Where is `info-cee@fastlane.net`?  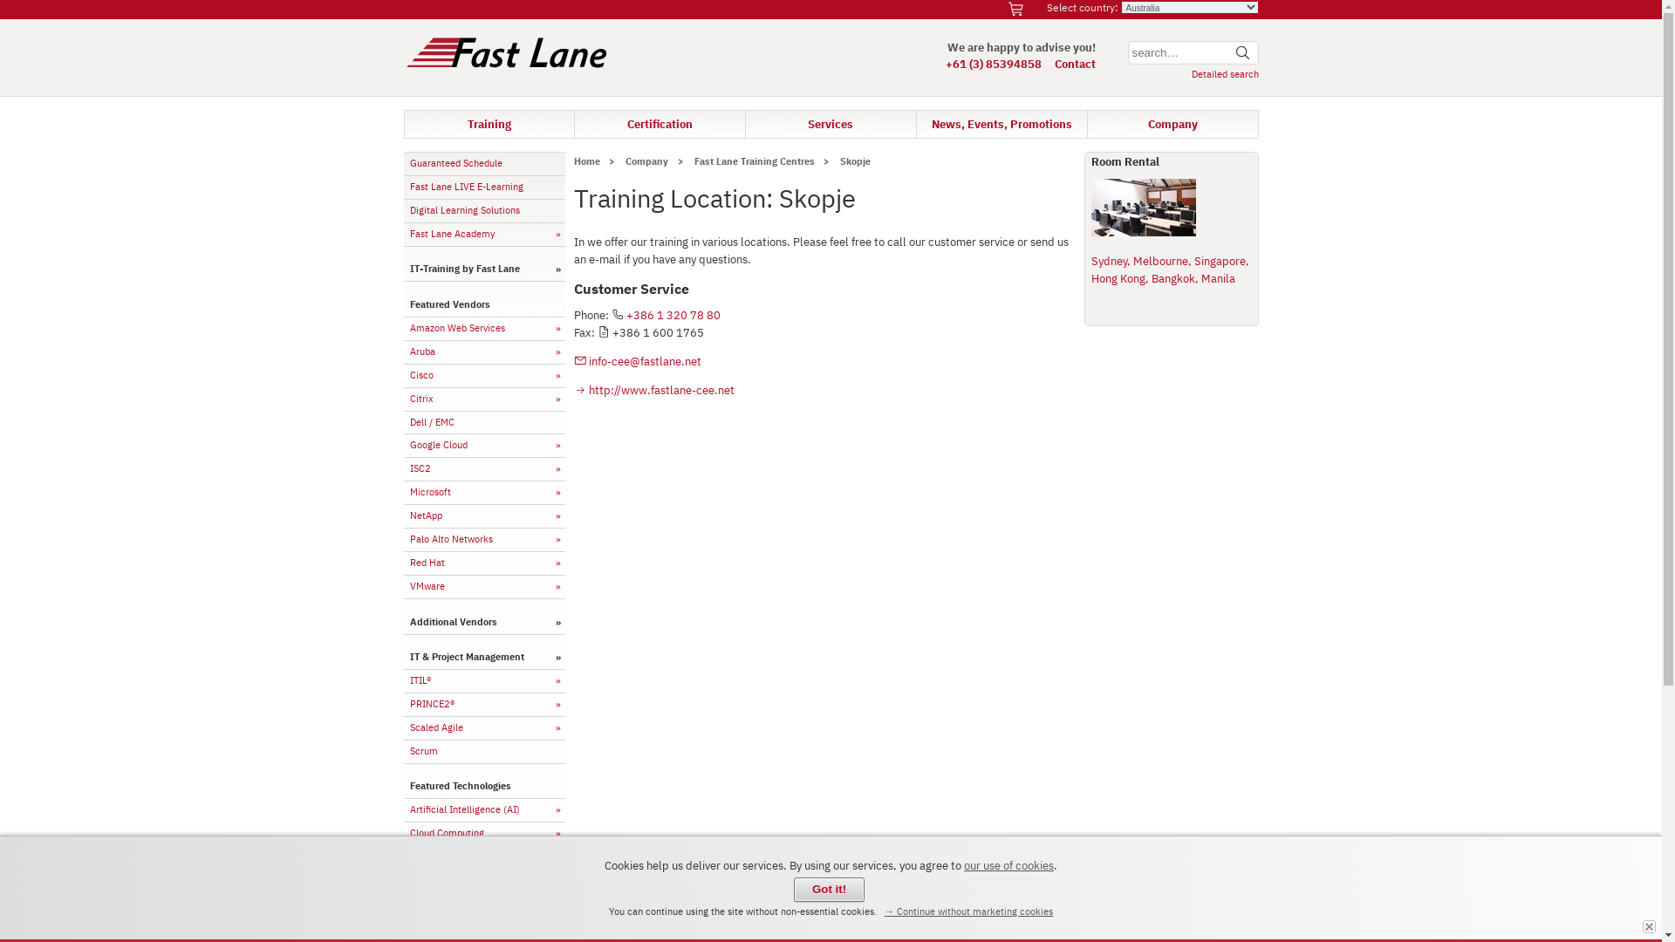 info-cee@fastlane.net is located at coordinates (639, 361).